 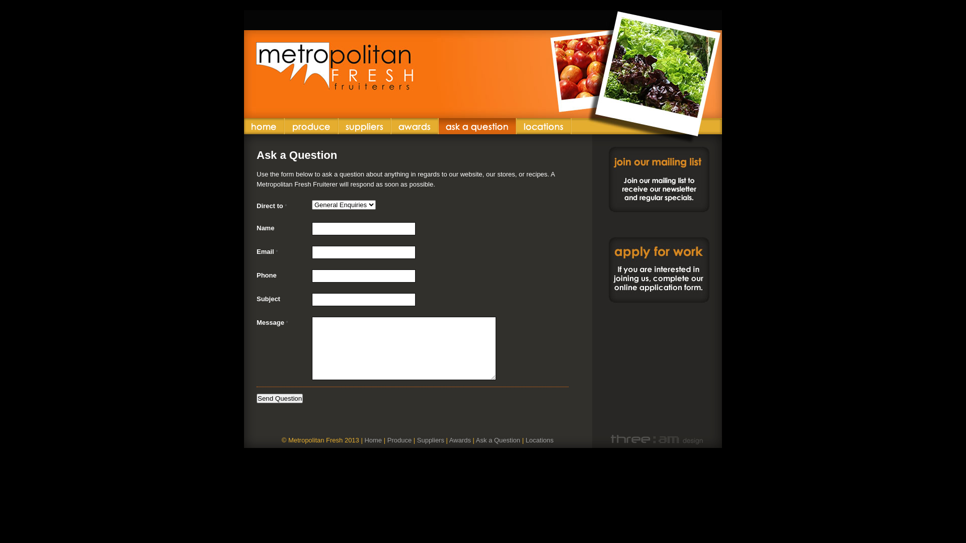 What do you see at coordinates (265, 126) in the screenshot?
I see `Home` at bounding box center [265, 126].